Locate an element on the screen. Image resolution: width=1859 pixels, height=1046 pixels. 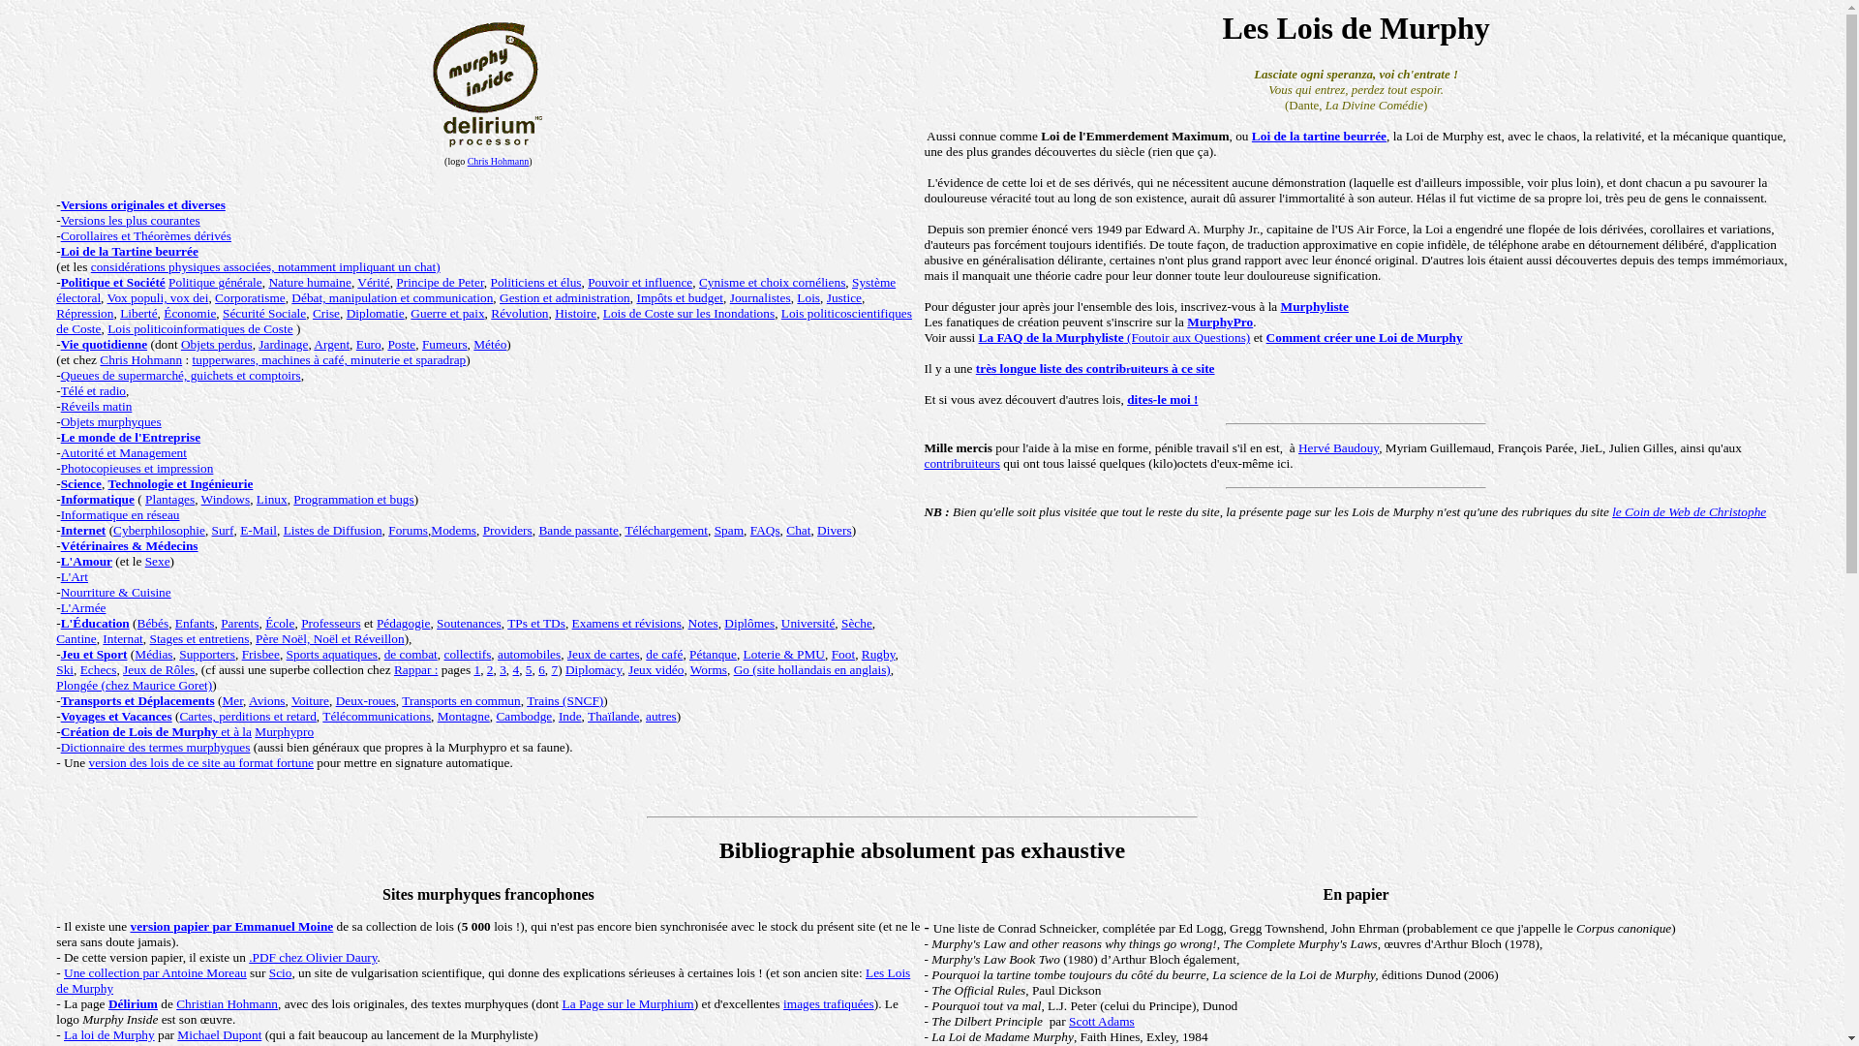
contribruiteurs is located at coordinates (961, 463).